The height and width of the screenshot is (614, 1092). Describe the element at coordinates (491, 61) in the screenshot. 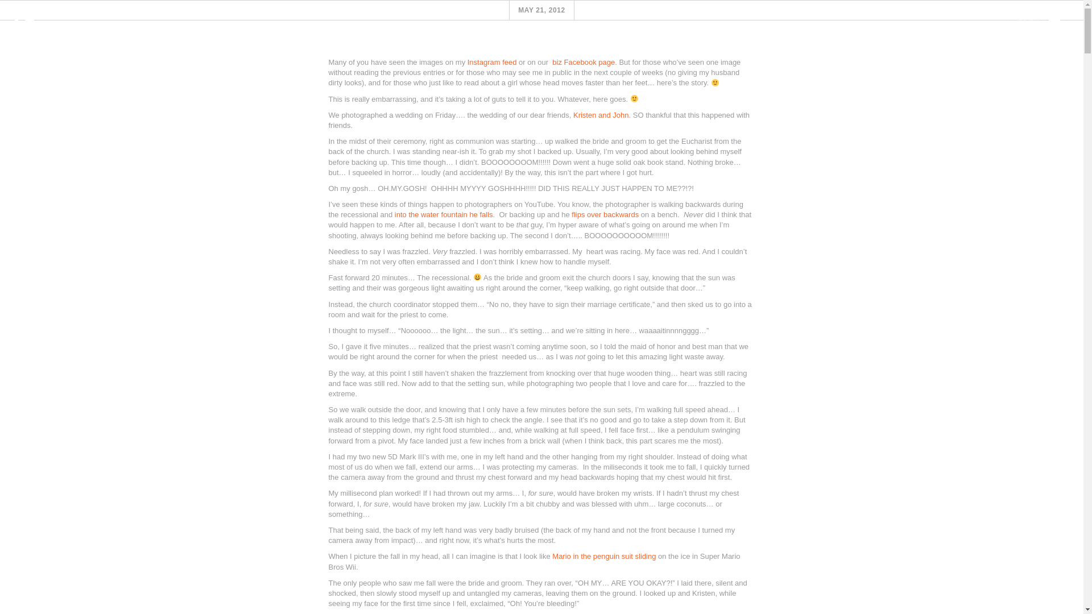

I see `Instagram feed` at that location.